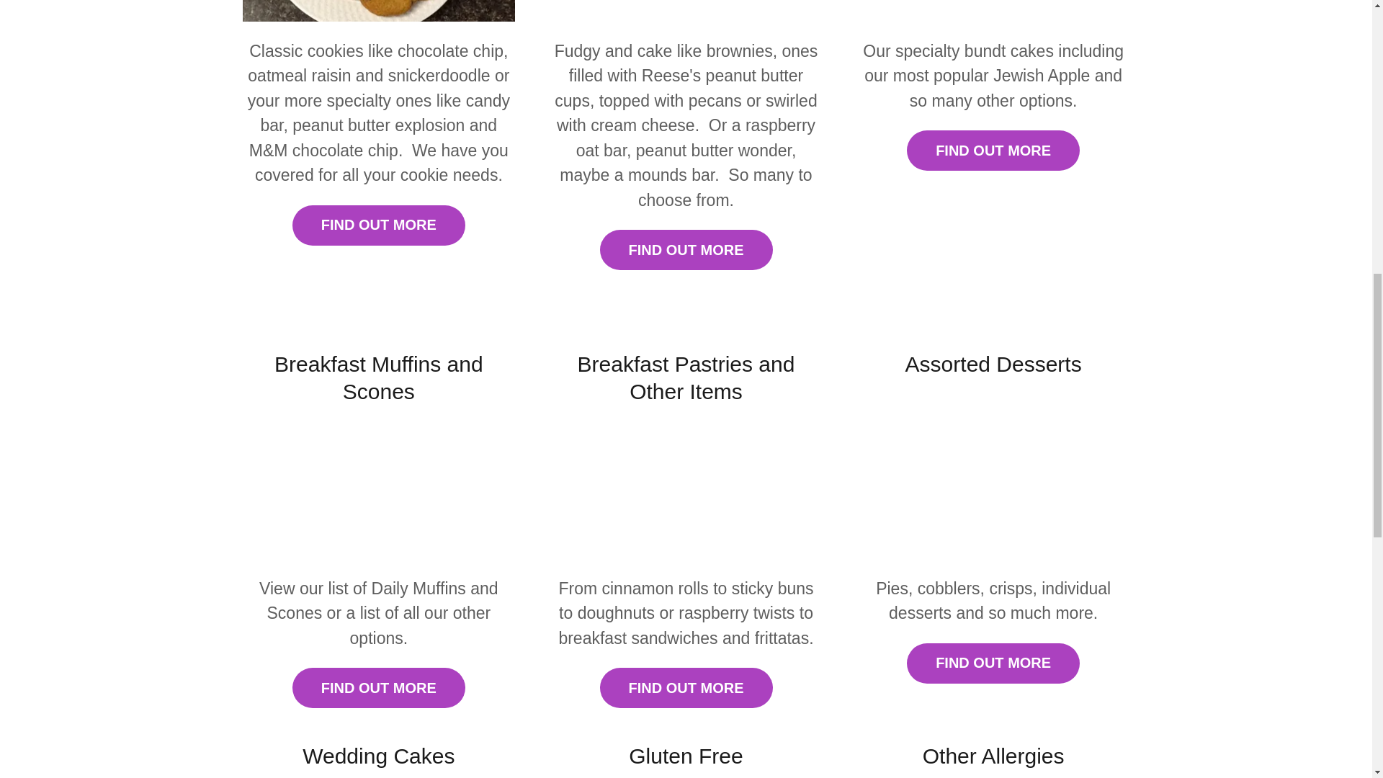 The width and height of the screenshot is (1383, 778). Describe the element at coordinates (993, 150) in the screenshot. I see `FIND OUT MORE` at that location.